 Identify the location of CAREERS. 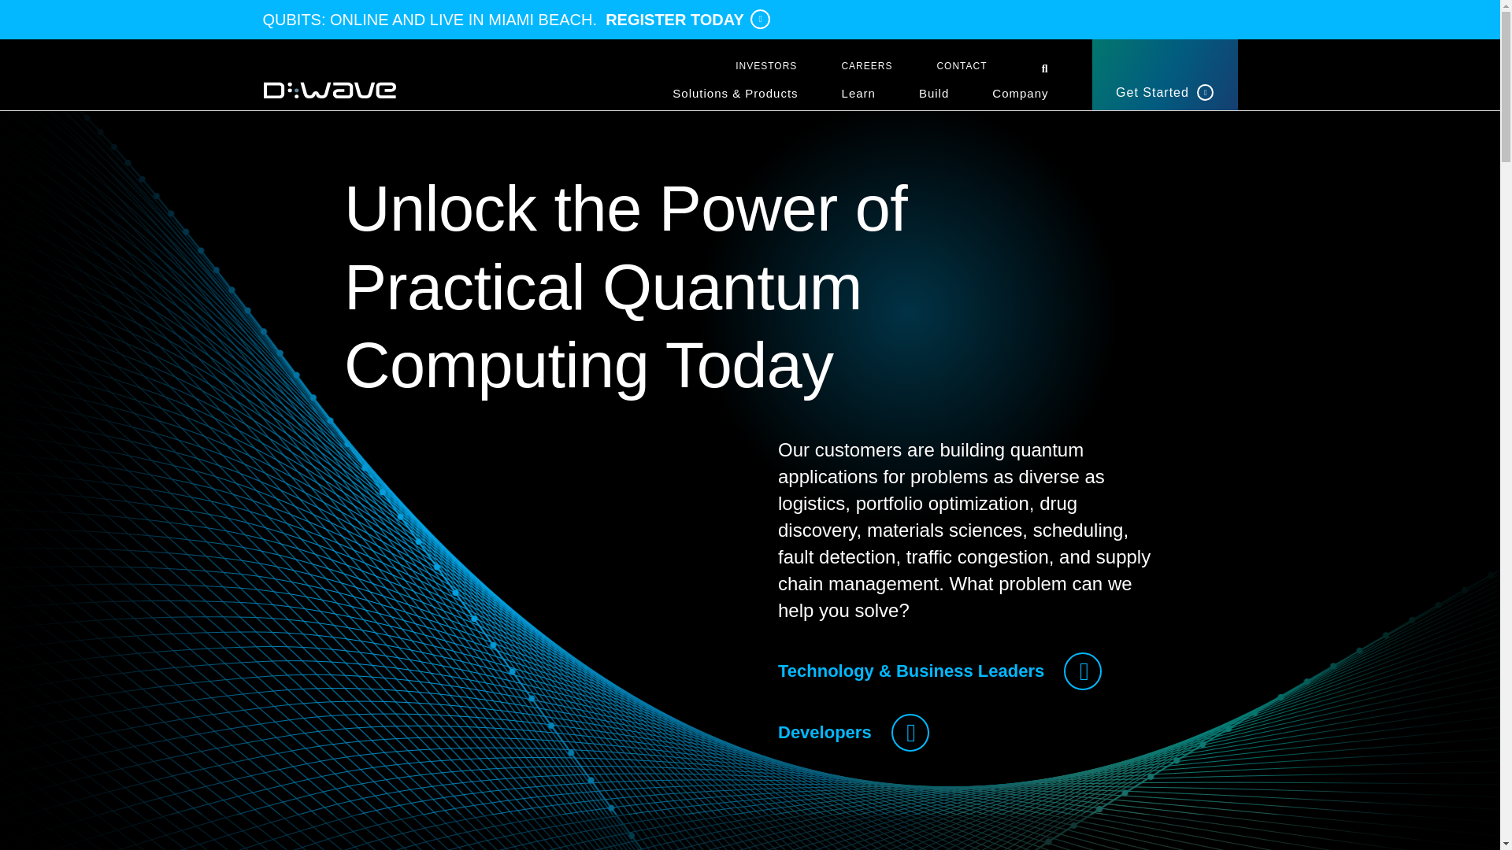
(866, 65).